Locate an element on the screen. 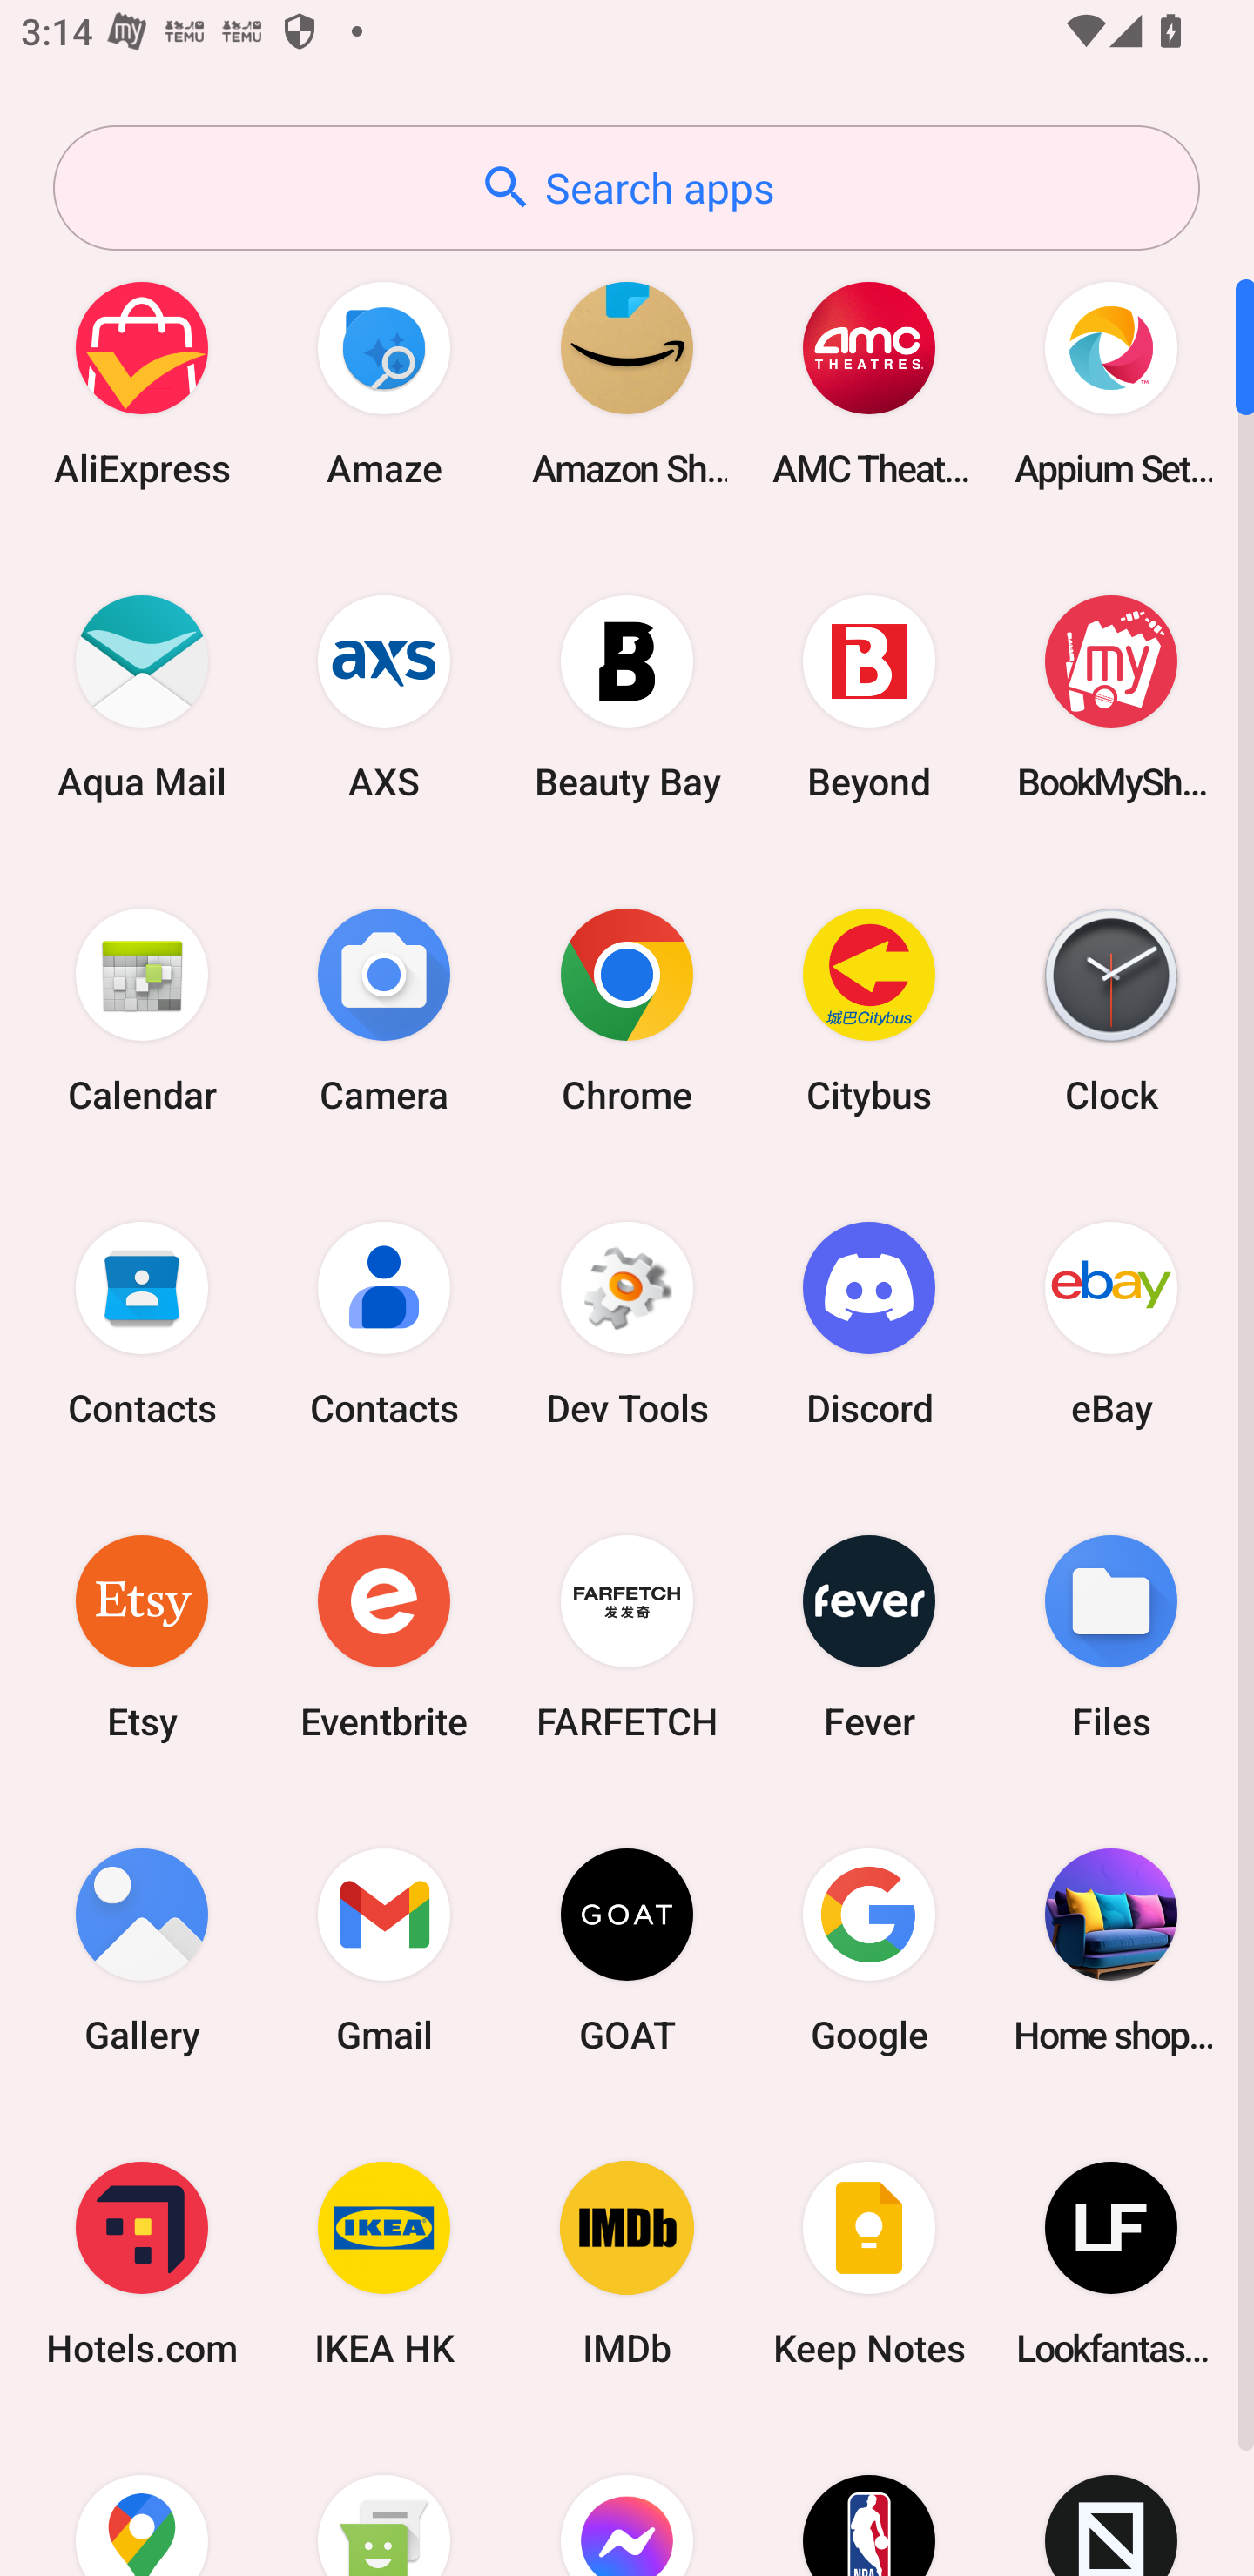 The image size is (1254, 2576). AliExpress is located at coordinates (142, 383).